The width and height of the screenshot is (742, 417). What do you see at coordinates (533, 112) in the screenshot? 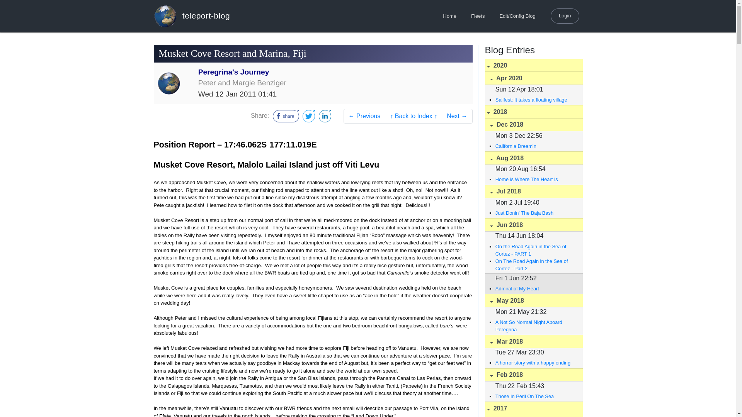
I see `2018` at bounding box center [533, 112].